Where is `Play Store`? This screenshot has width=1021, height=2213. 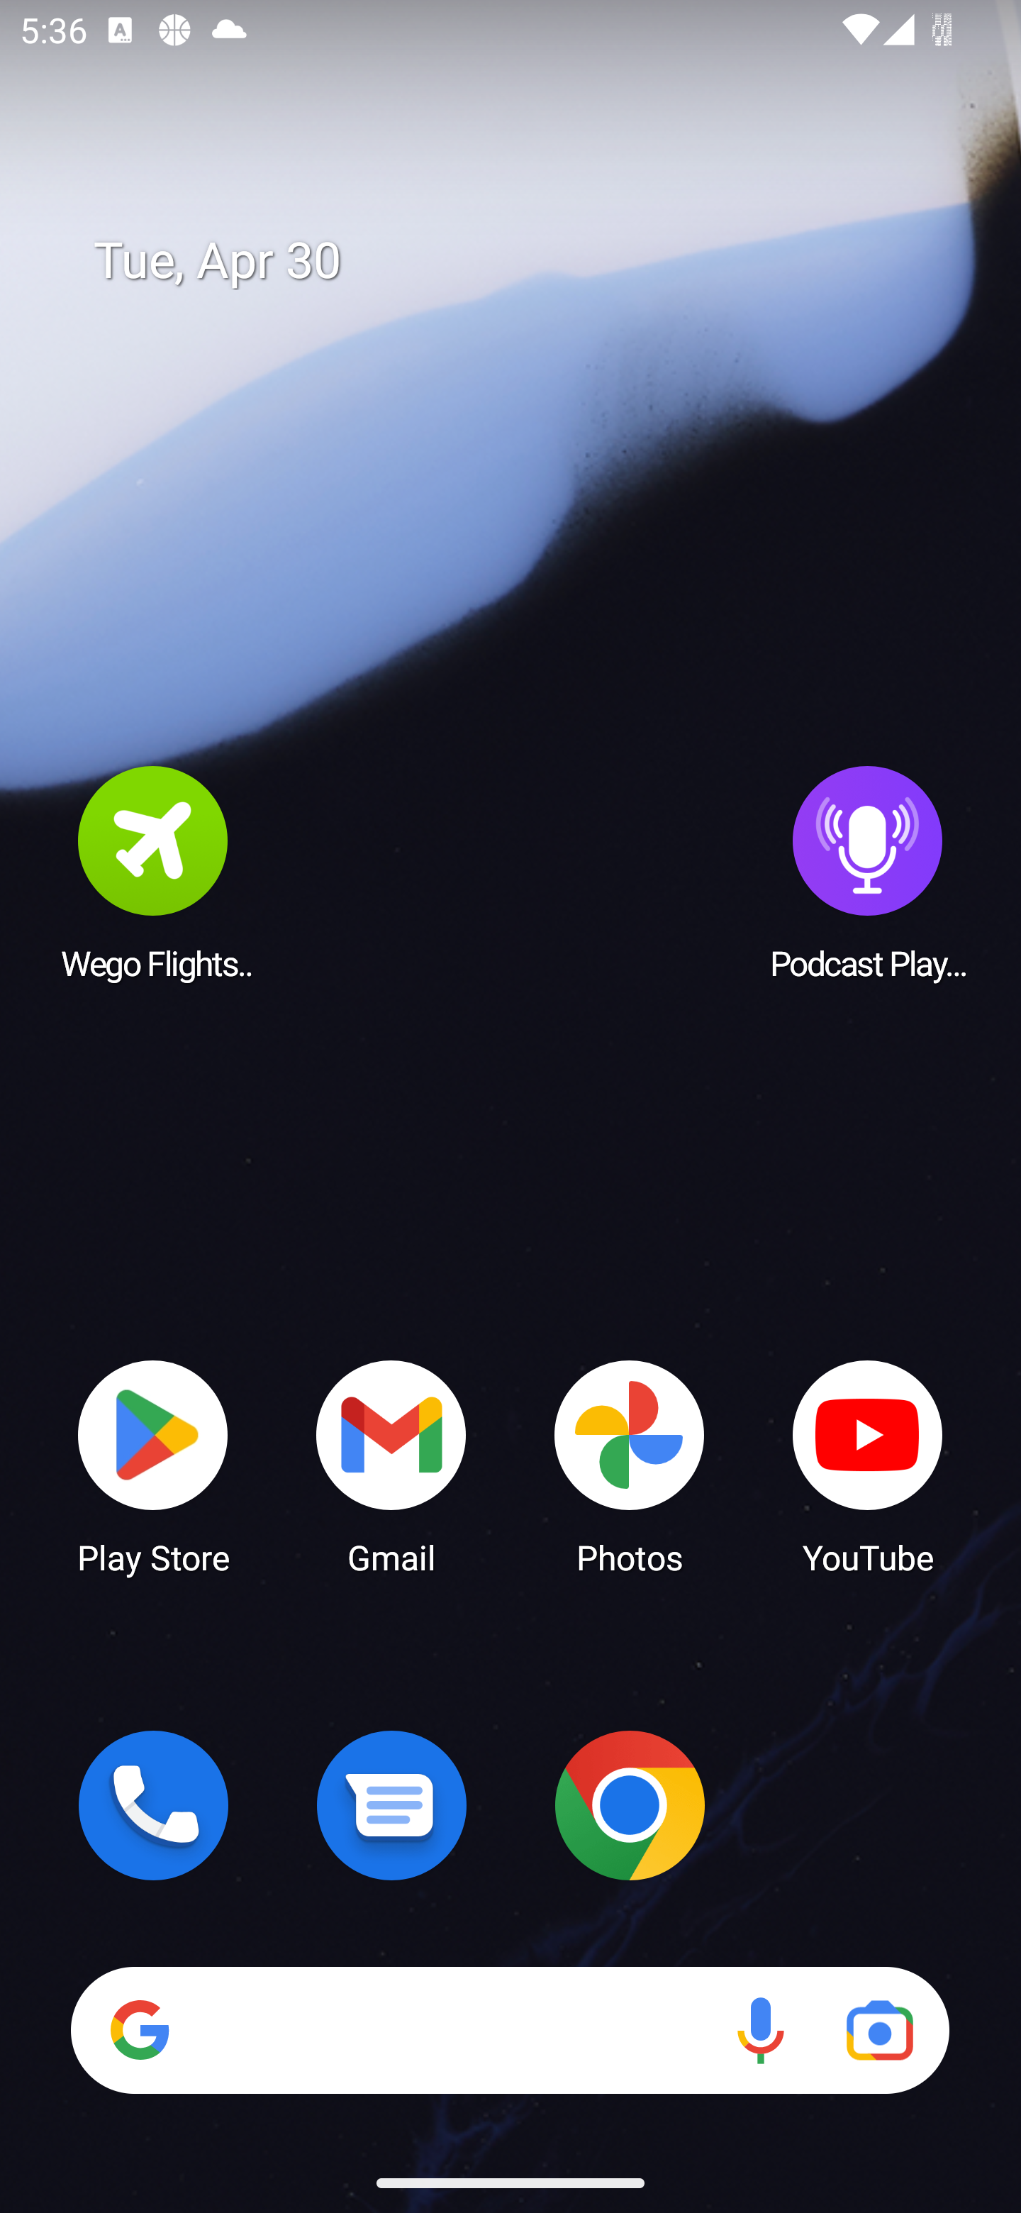
Play Store is located at coordinates (153, 1465).